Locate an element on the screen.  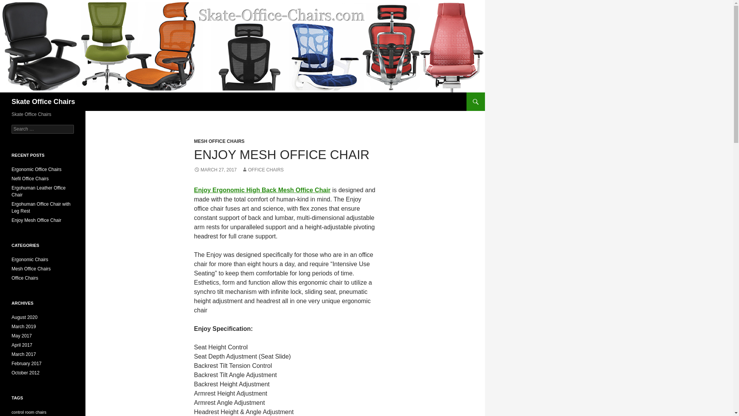
Skate Office Chairs is located at coordinates (43, 102).